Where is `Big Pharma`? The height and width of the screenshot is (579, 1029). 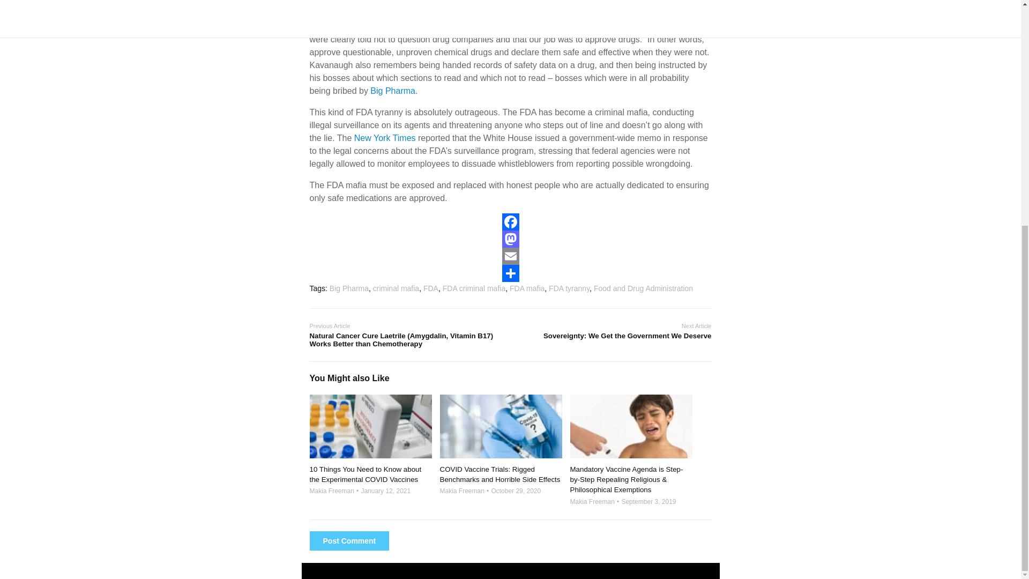
Big Pharma is located at coordinates (591, 13).